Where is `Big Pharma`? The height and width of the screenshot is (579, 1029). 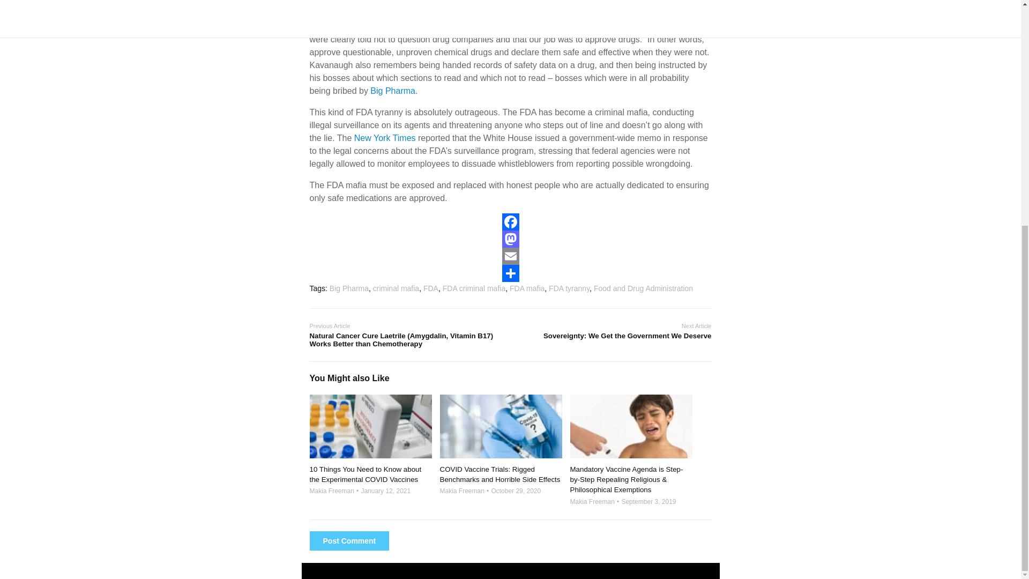
Big Pharma is located at coordinates (591, 13).